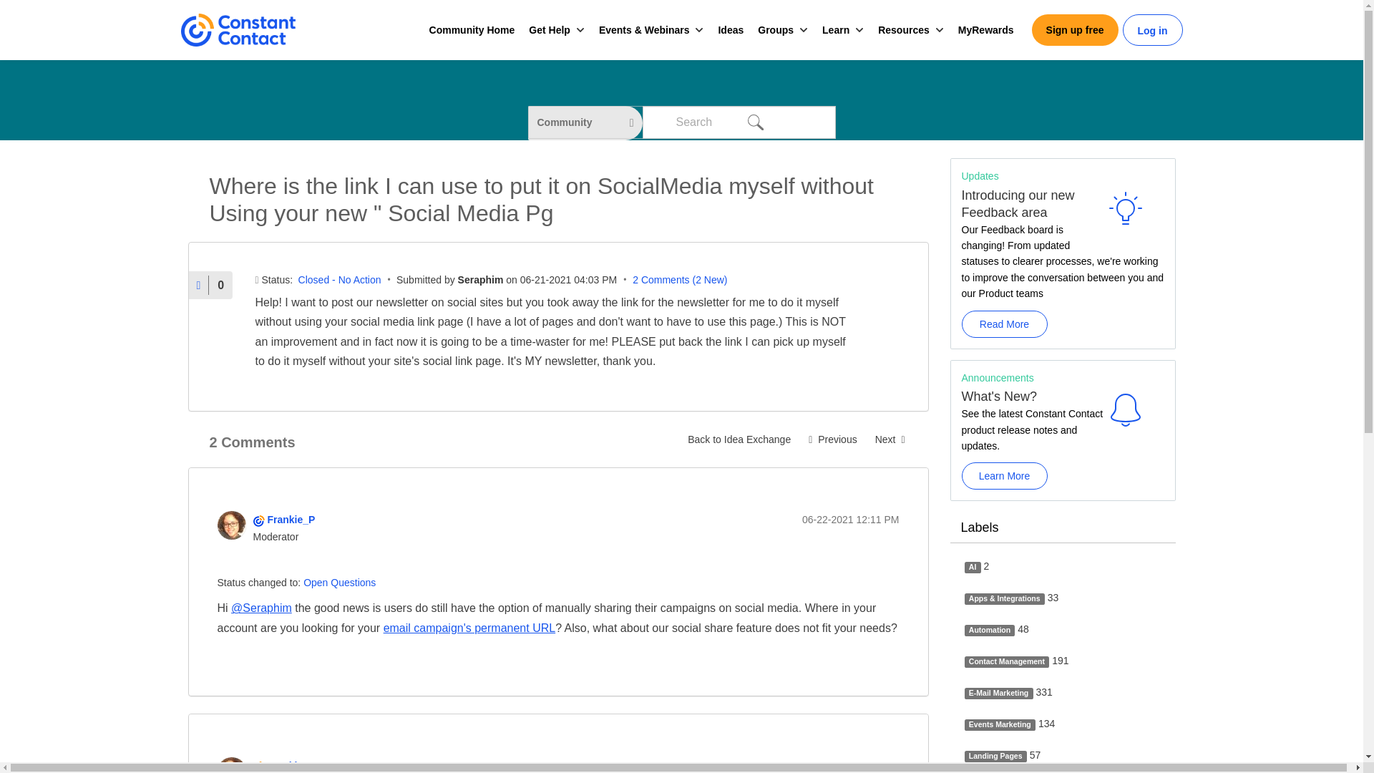  I want to click on Community Home, so click(472, 30).